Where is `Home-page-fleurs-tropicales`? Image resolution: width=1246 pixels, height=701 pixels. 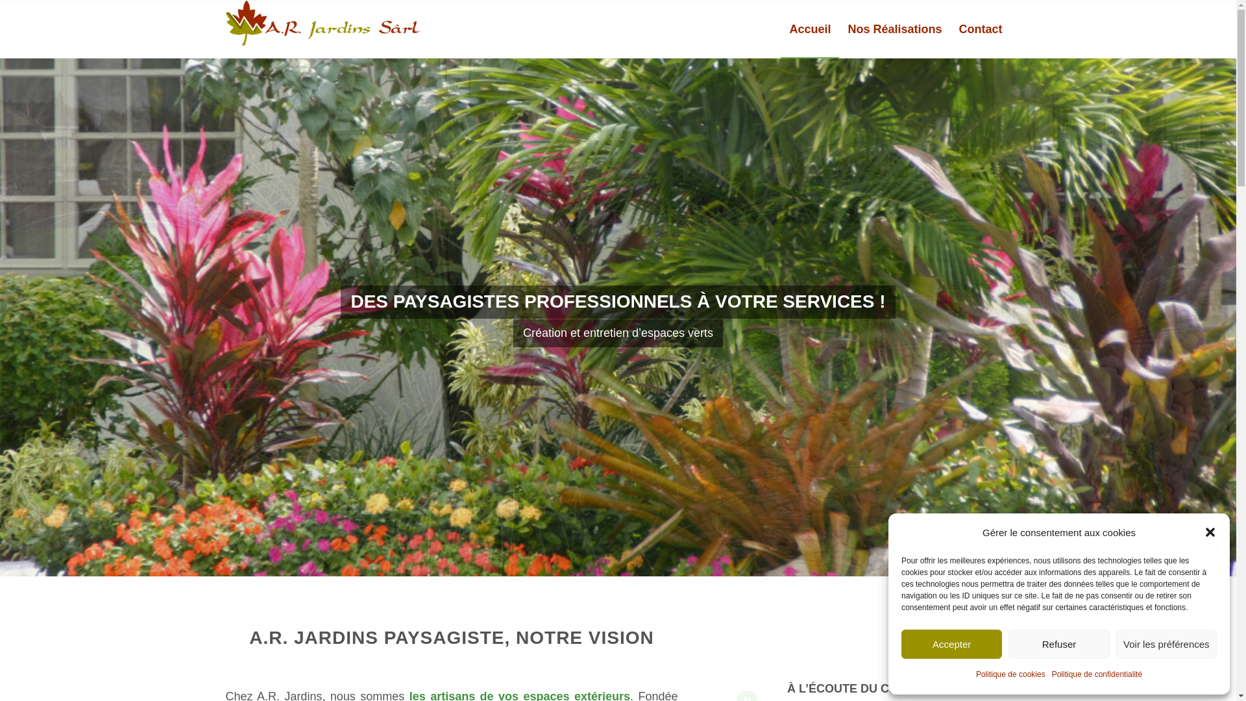
Home-page-fleurs-tropicales is located at coordinates (618, 317).